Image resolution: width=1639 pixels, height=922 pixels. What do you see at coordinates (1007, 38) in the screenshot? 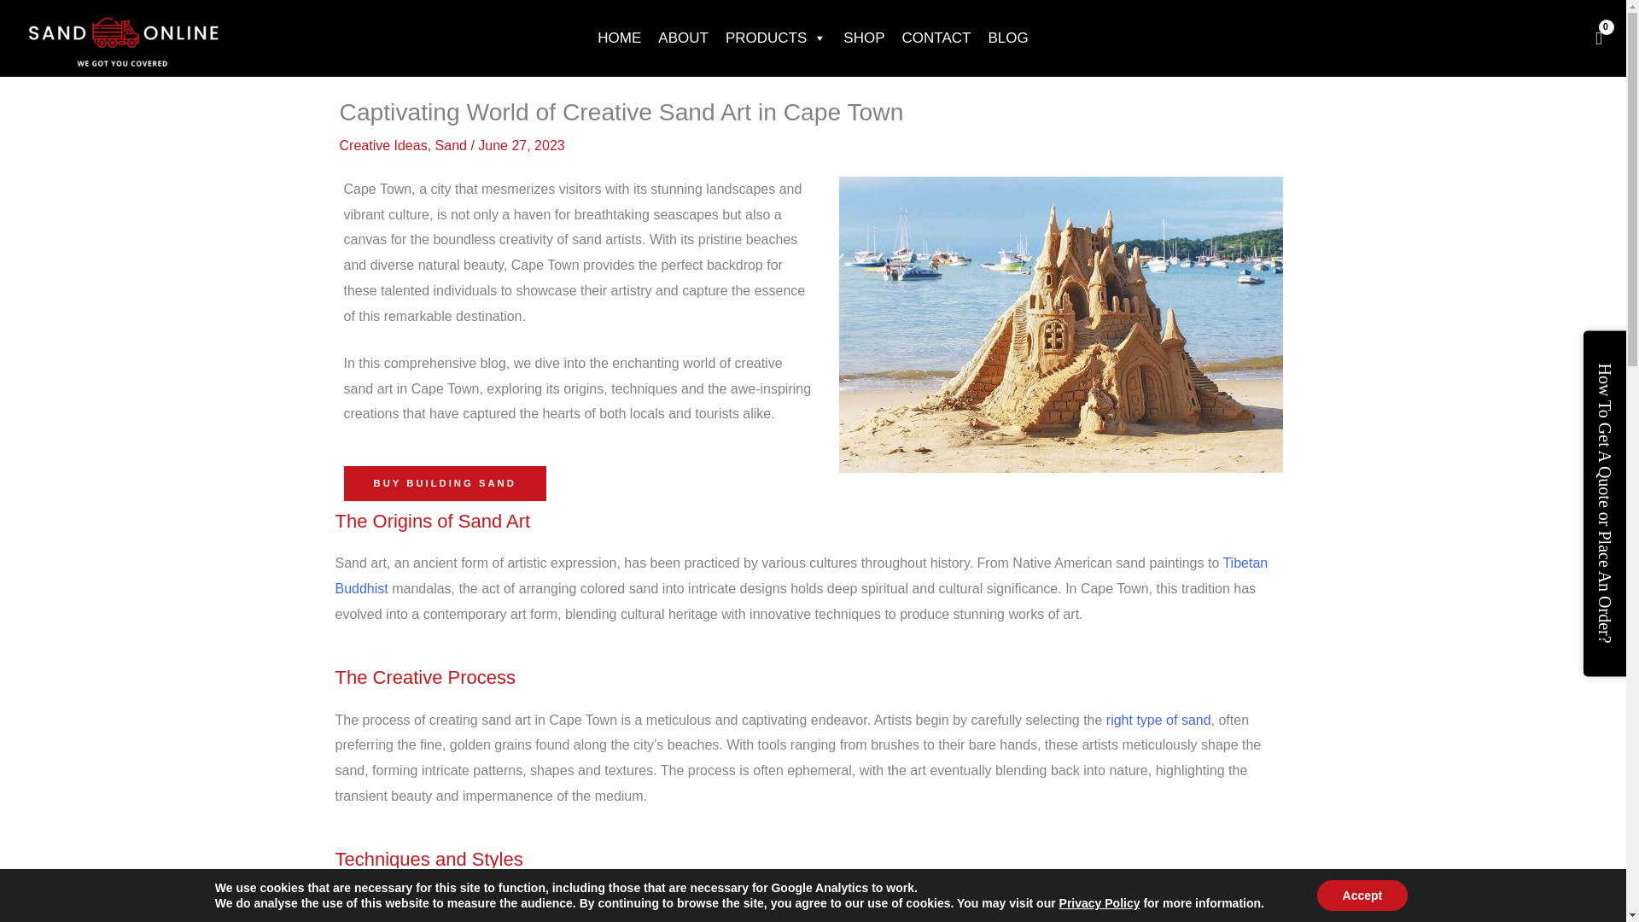
I see `BLOG` at bounding box center [1007, 38].